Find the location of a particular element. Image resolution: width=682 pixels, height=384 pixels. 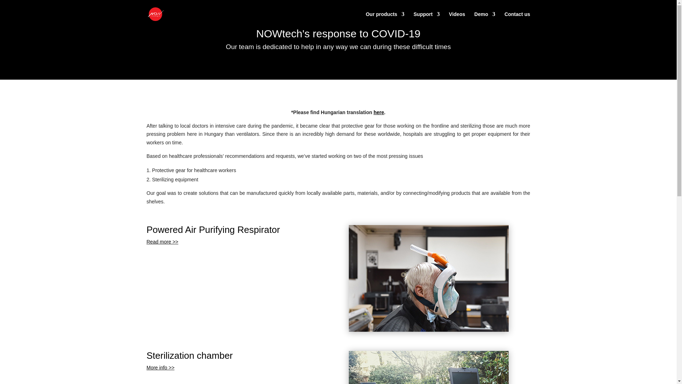

Demo is located at coordinates (485, 20).